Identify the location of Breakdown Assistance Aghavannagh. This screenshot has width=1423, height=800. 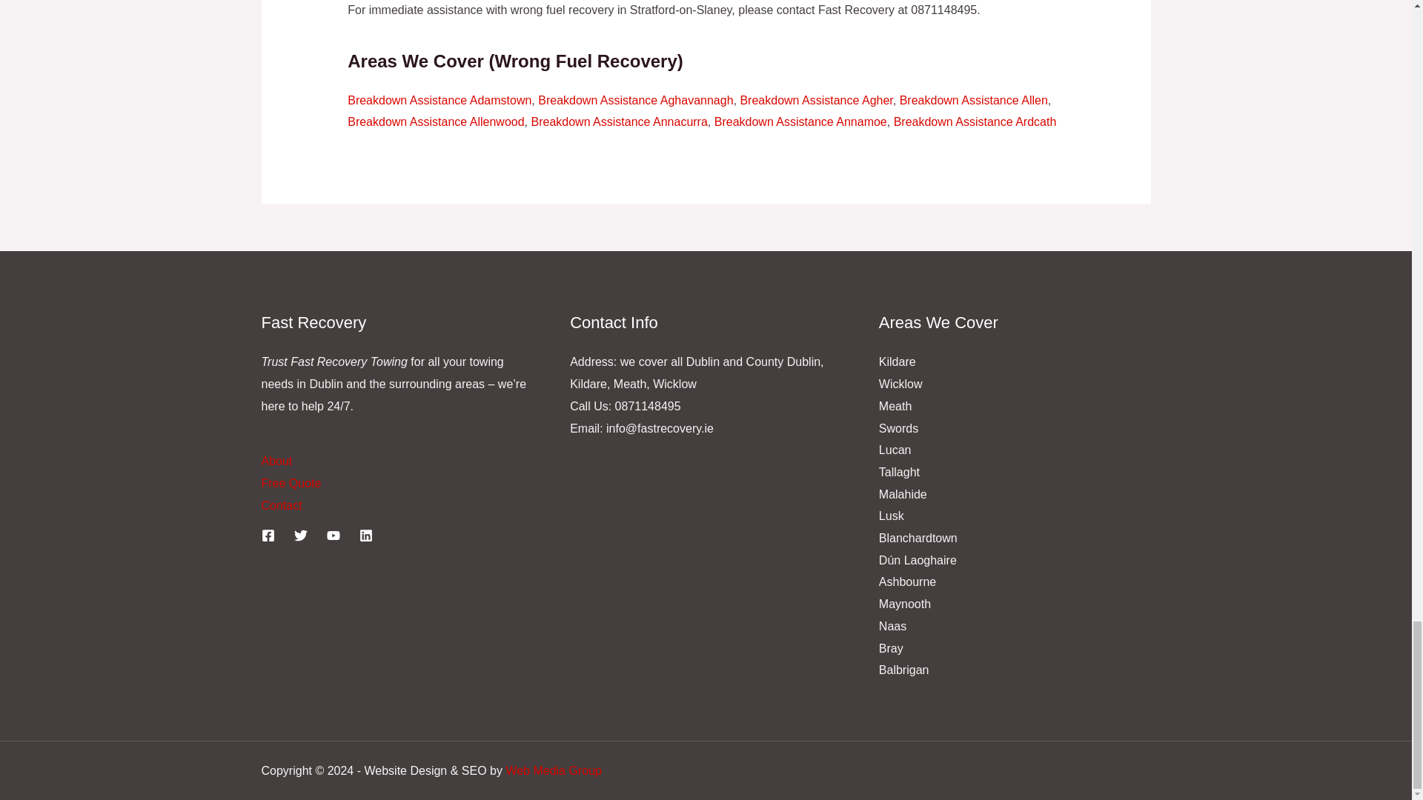
(634, 100).